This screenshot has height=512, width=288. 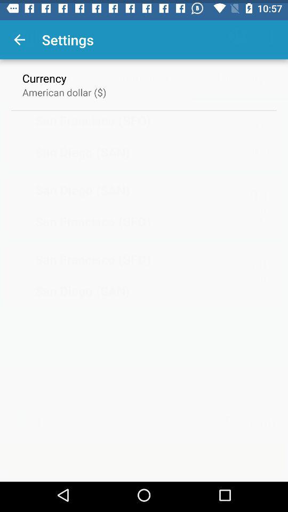 What do you see at coordinates (19, 36) in the screenshot?
I see `launch item to the left of settings app` at bounding box center [19, 36].